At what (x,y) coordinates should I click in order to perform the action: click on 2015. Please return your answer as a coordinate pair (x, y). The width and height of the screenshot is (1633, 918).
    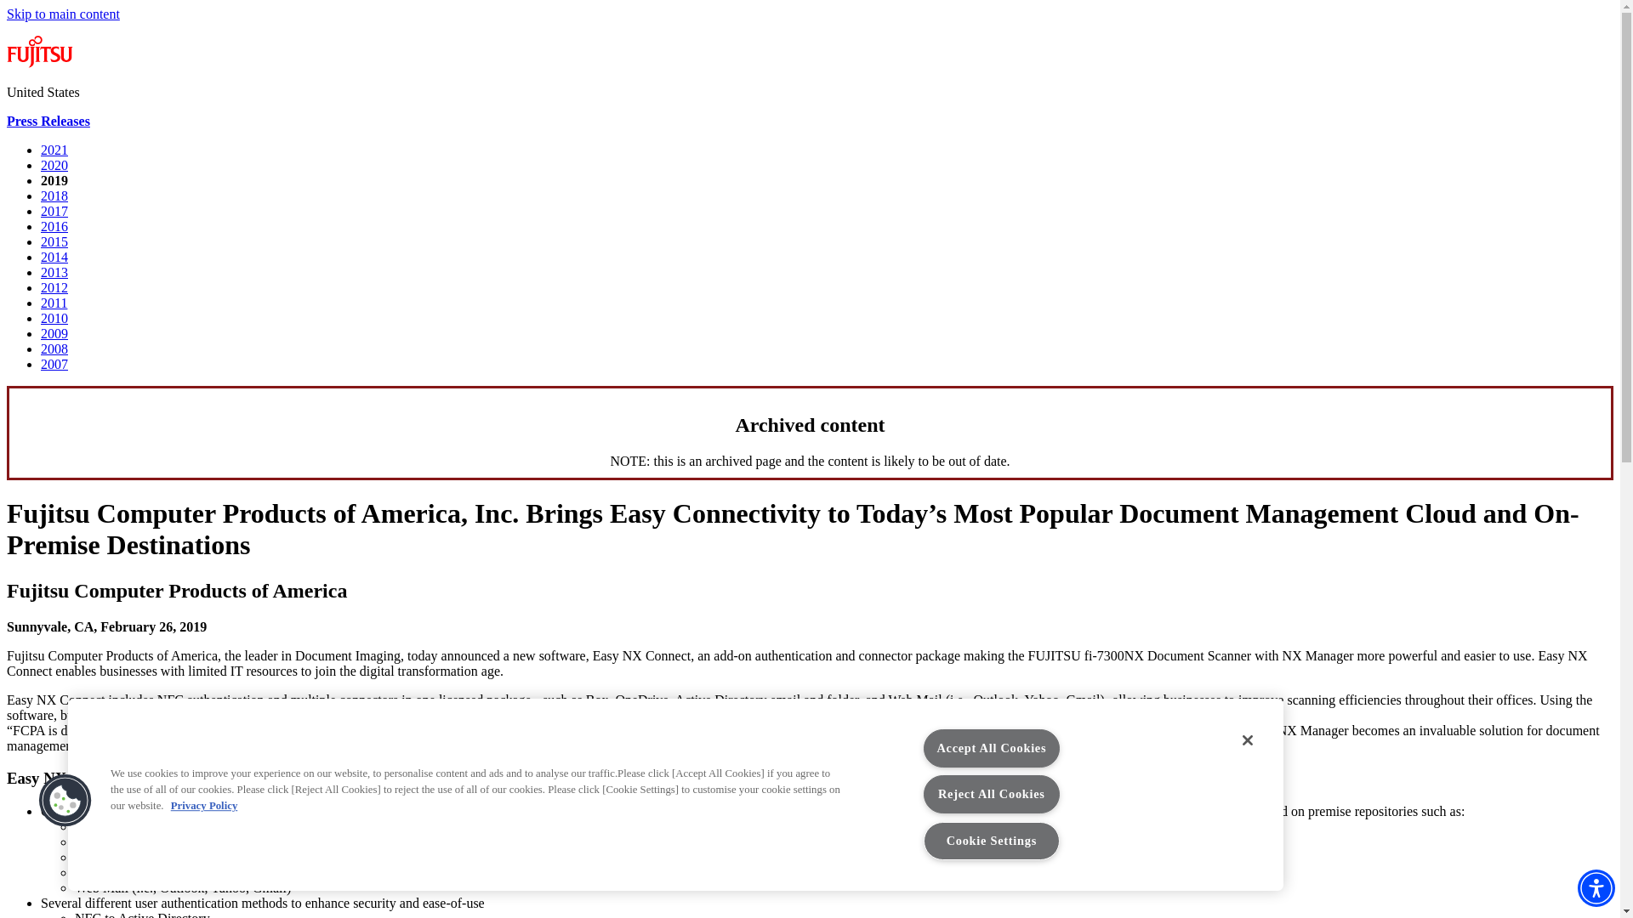
    Looking at the image, I should click on (54, 241).